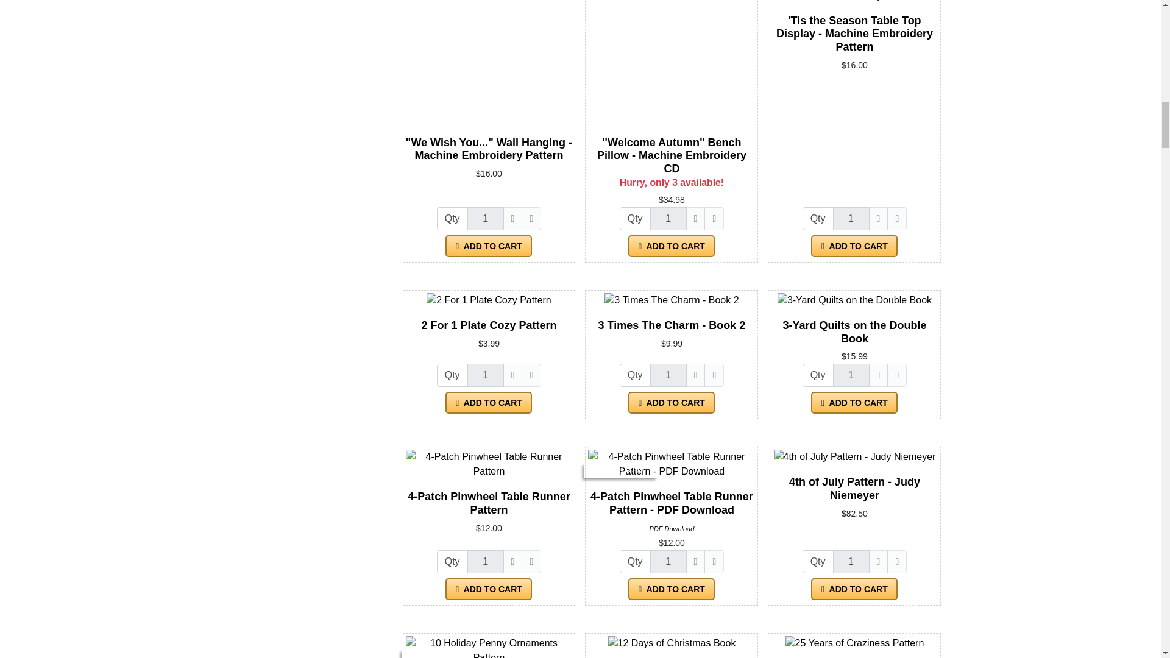  What do you see at coordinates (485, 219) in the screenshot?
I see `1` at bounding box center [485, 219].